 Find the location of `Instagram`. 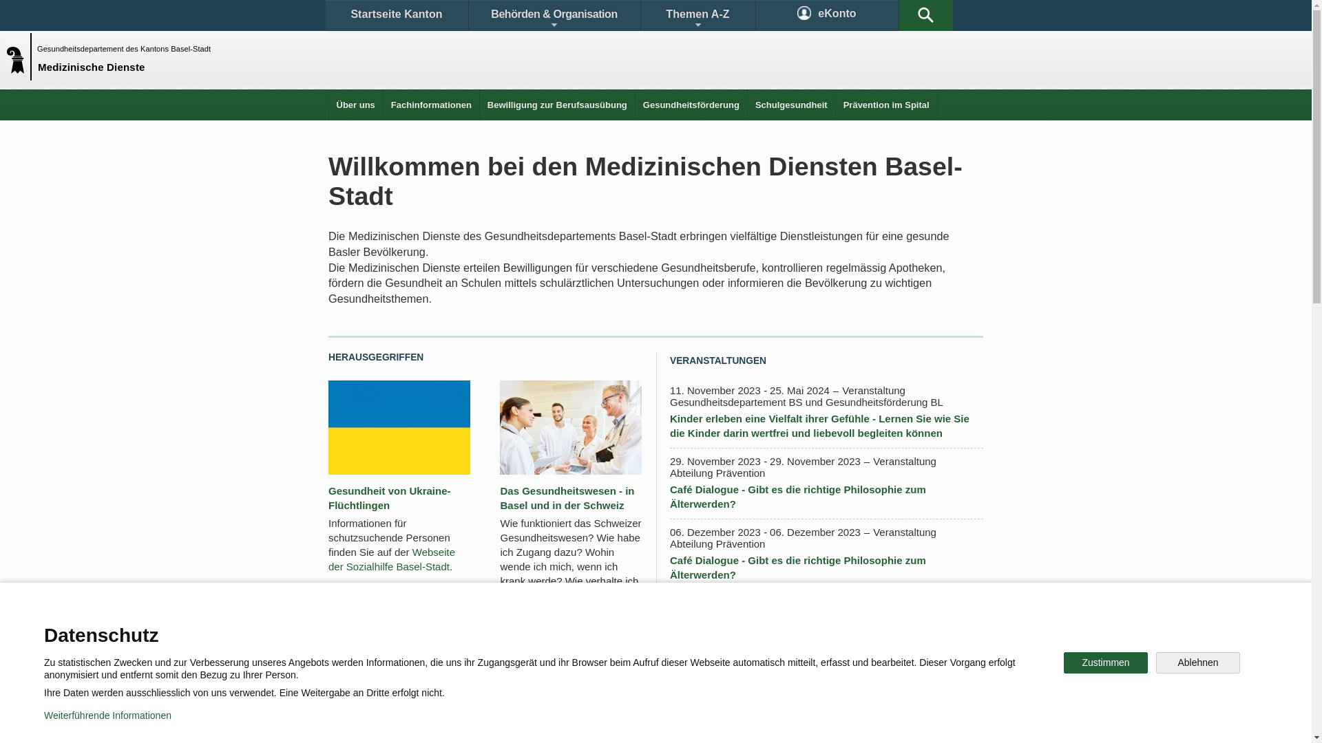

Instagram is located at coordinates (671, 677).